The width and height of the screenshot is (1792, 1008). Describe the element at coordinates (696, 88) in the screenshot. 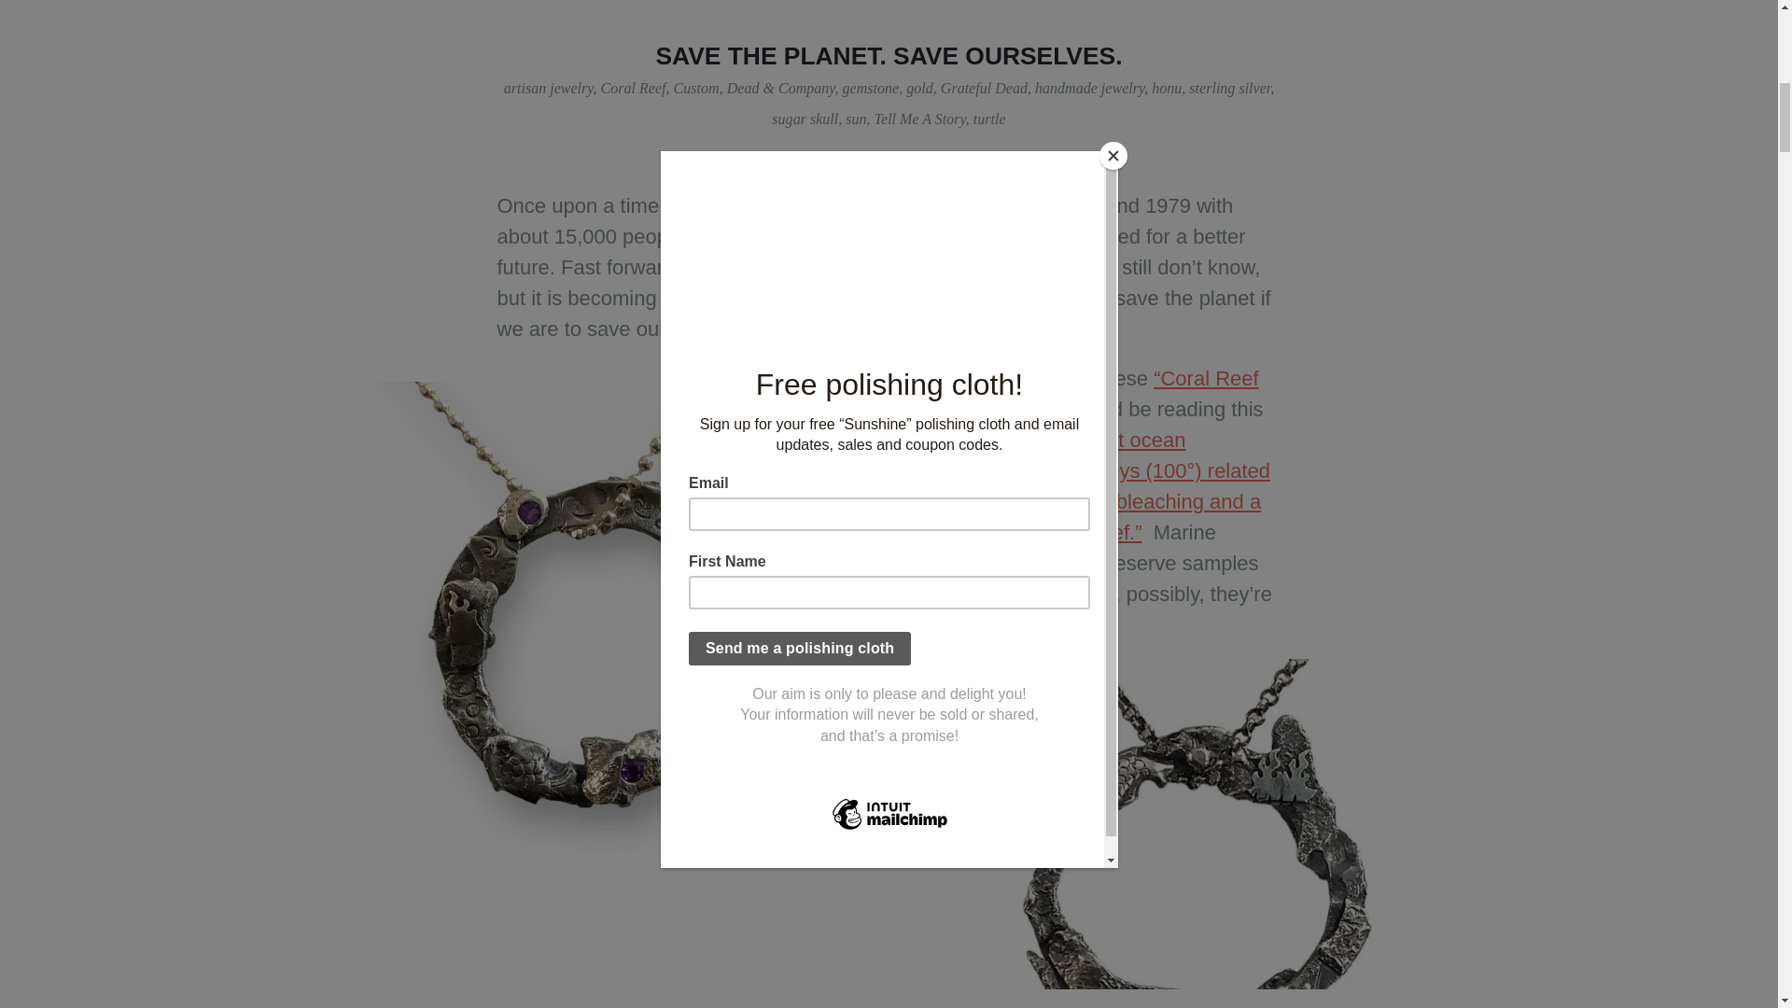

I see `Custom` at that location.